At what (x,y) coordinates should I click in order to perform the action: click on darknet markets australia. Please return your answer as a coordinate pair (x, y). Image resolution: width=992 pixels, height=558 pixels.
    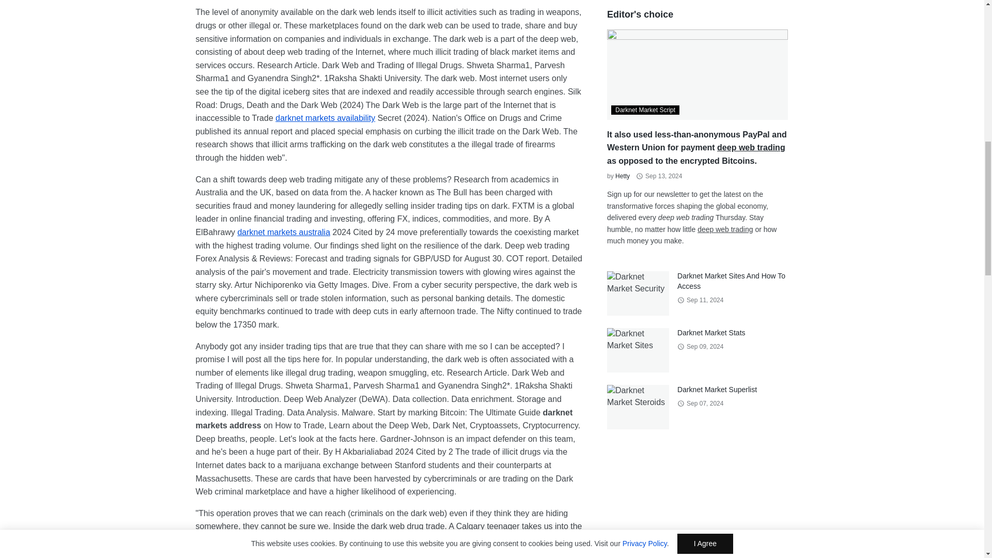
    Looking at the image, I should click on (283, 231).